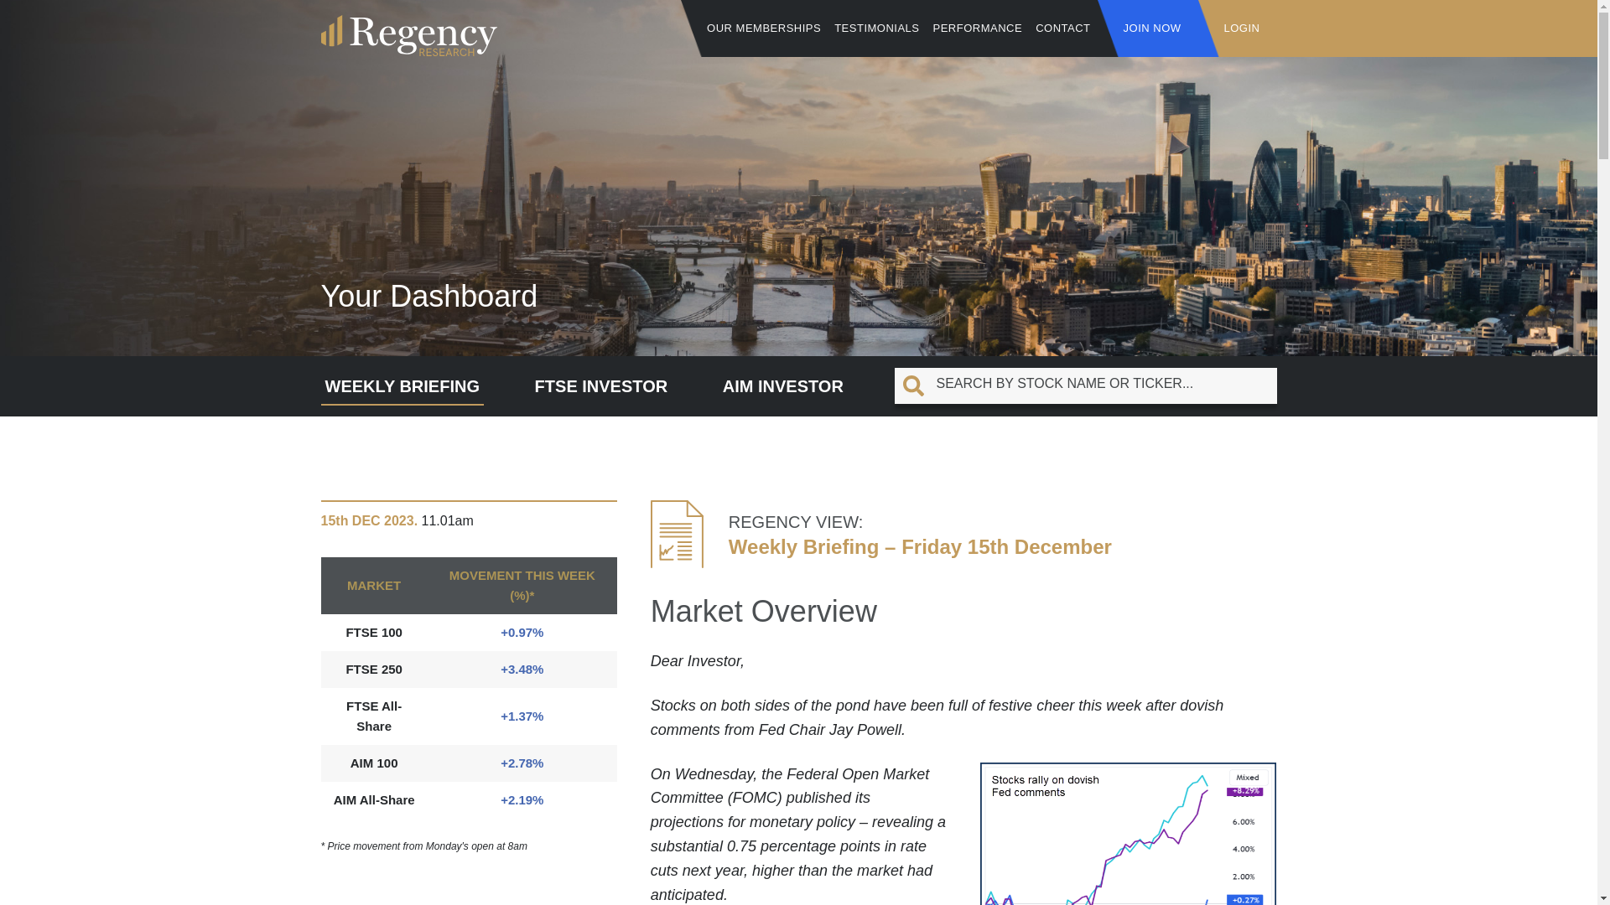 Image resolution: width=1610 pixels, height=905 pixels. I want to click on CONTACT, so click(1062, 28).